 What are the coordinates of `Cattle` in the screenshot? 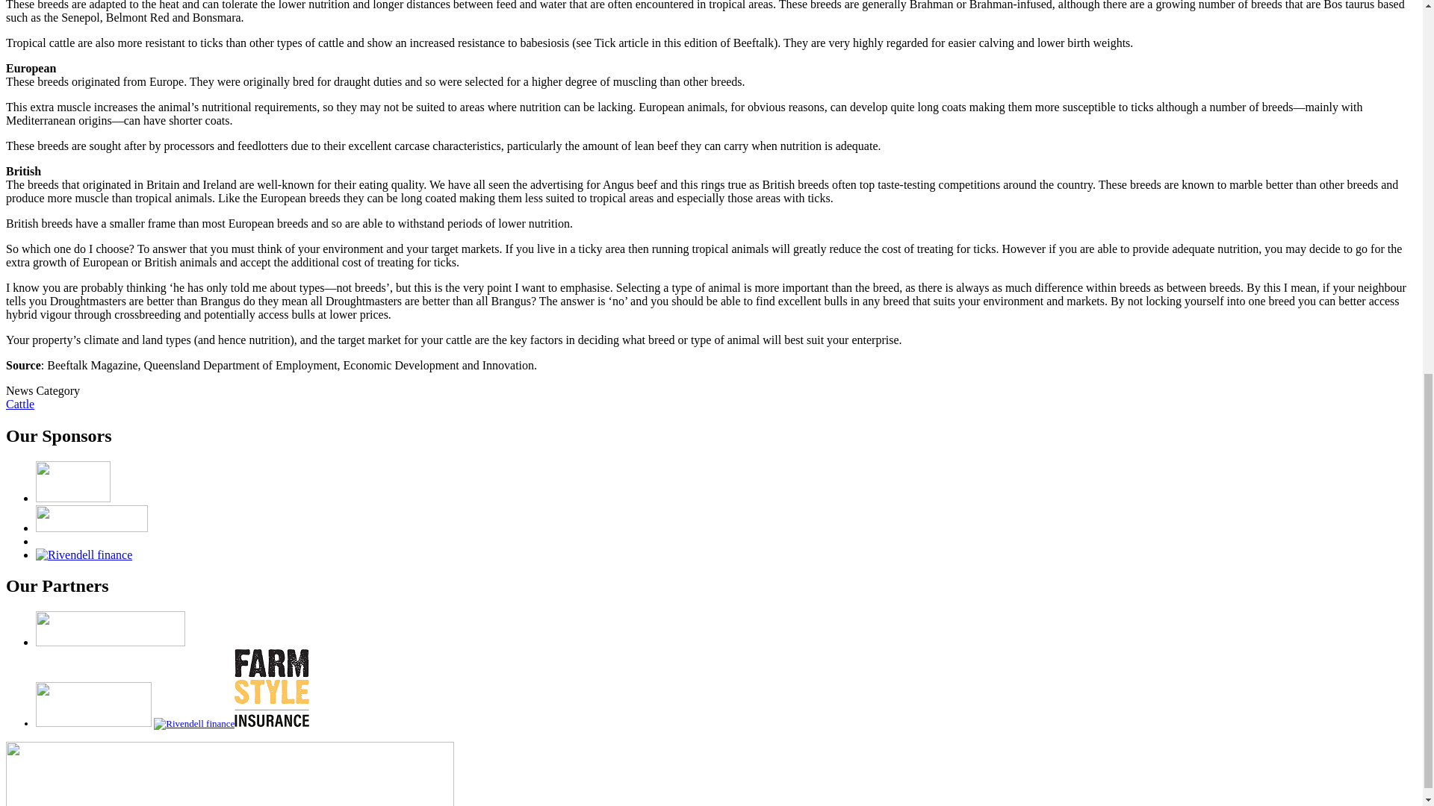 It's located at (19, 404).